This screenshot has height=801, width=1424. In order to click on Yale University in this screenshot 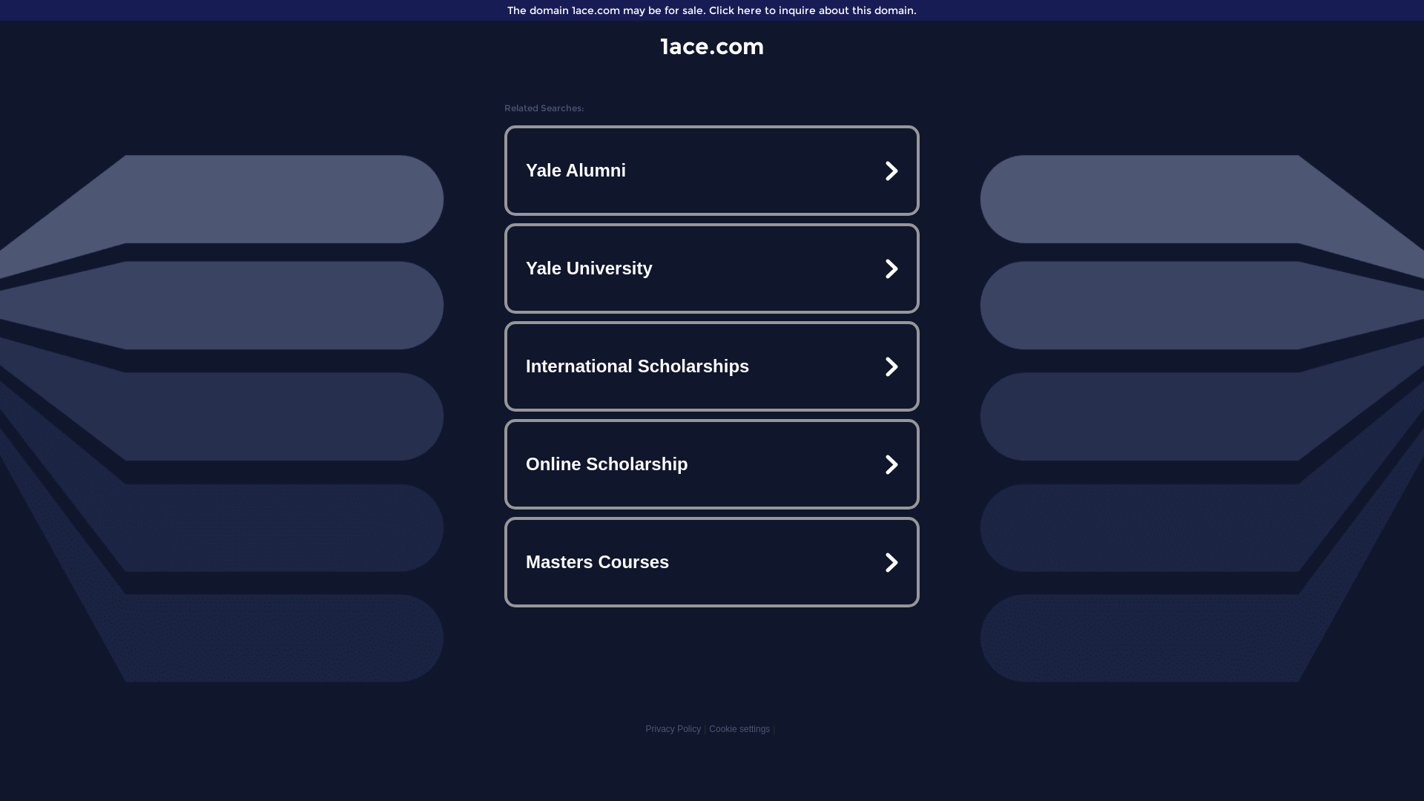, I will do `click(712, 268)`.